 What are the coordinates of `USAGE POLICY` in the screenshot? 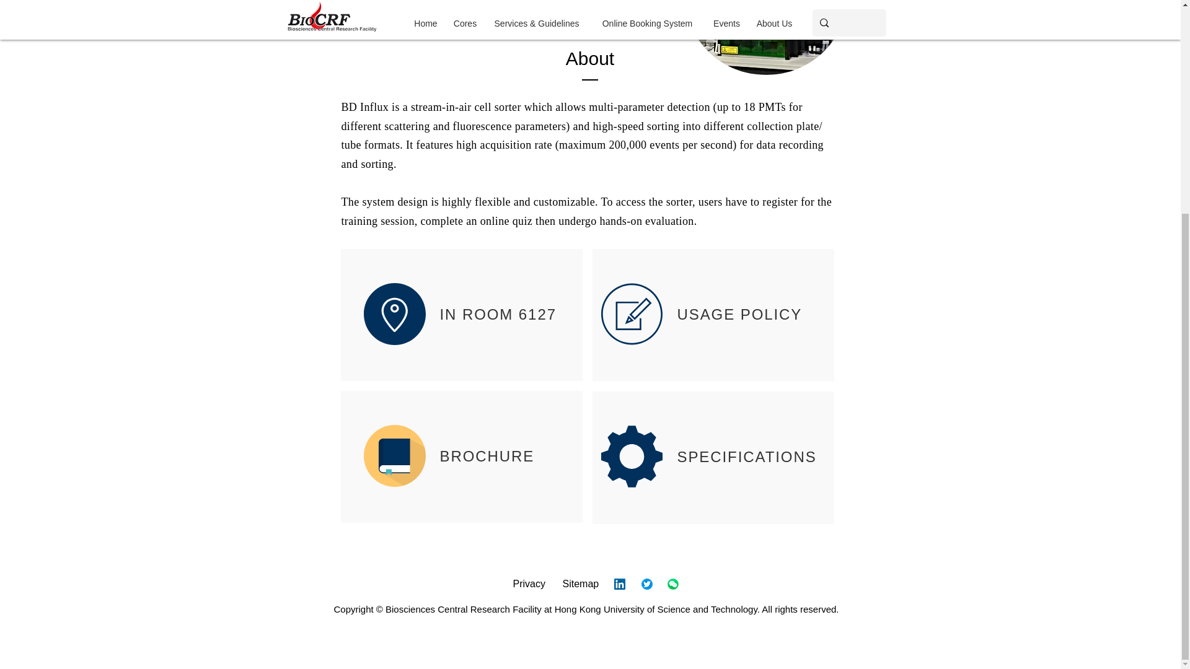 It's located at (739, 313).